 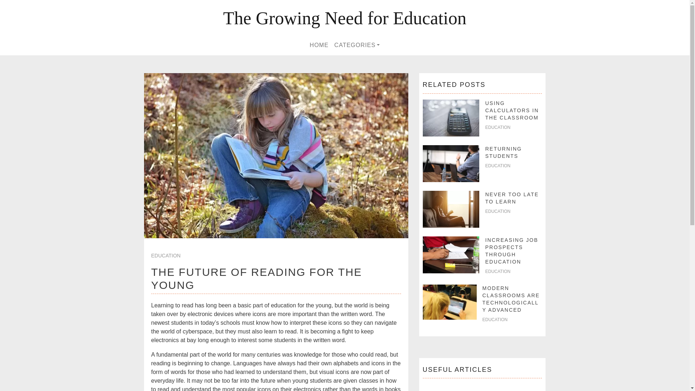 What do you see at coordinates (497, 127) in the screenshot?
I see `EDUCATION` at bounding box center [497, 127].